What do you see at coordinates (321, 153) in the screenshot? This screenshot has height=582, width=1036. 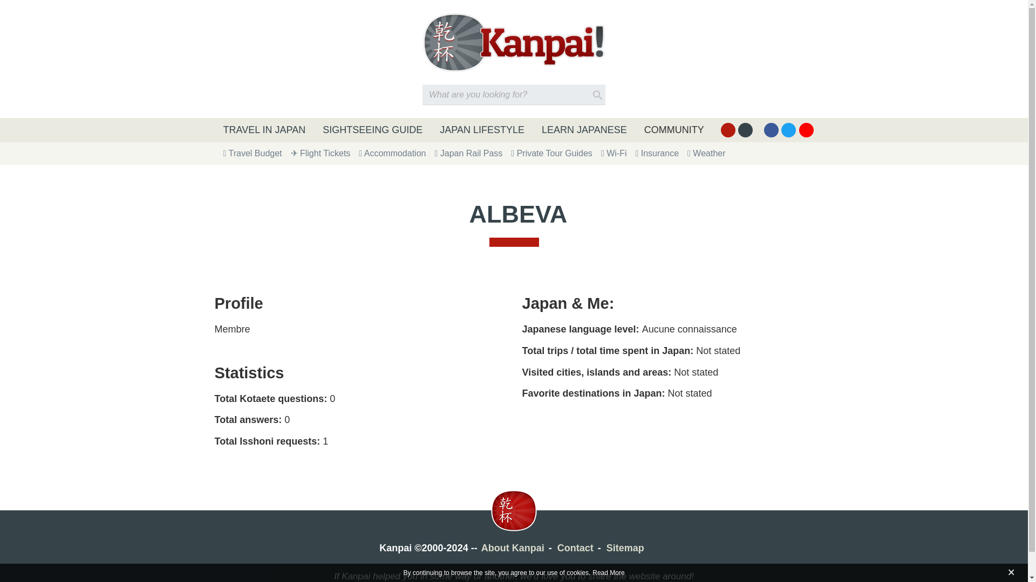 I see `Airfare deals to Japan: Find the cheapest flights` at bounding box center [321, 153].